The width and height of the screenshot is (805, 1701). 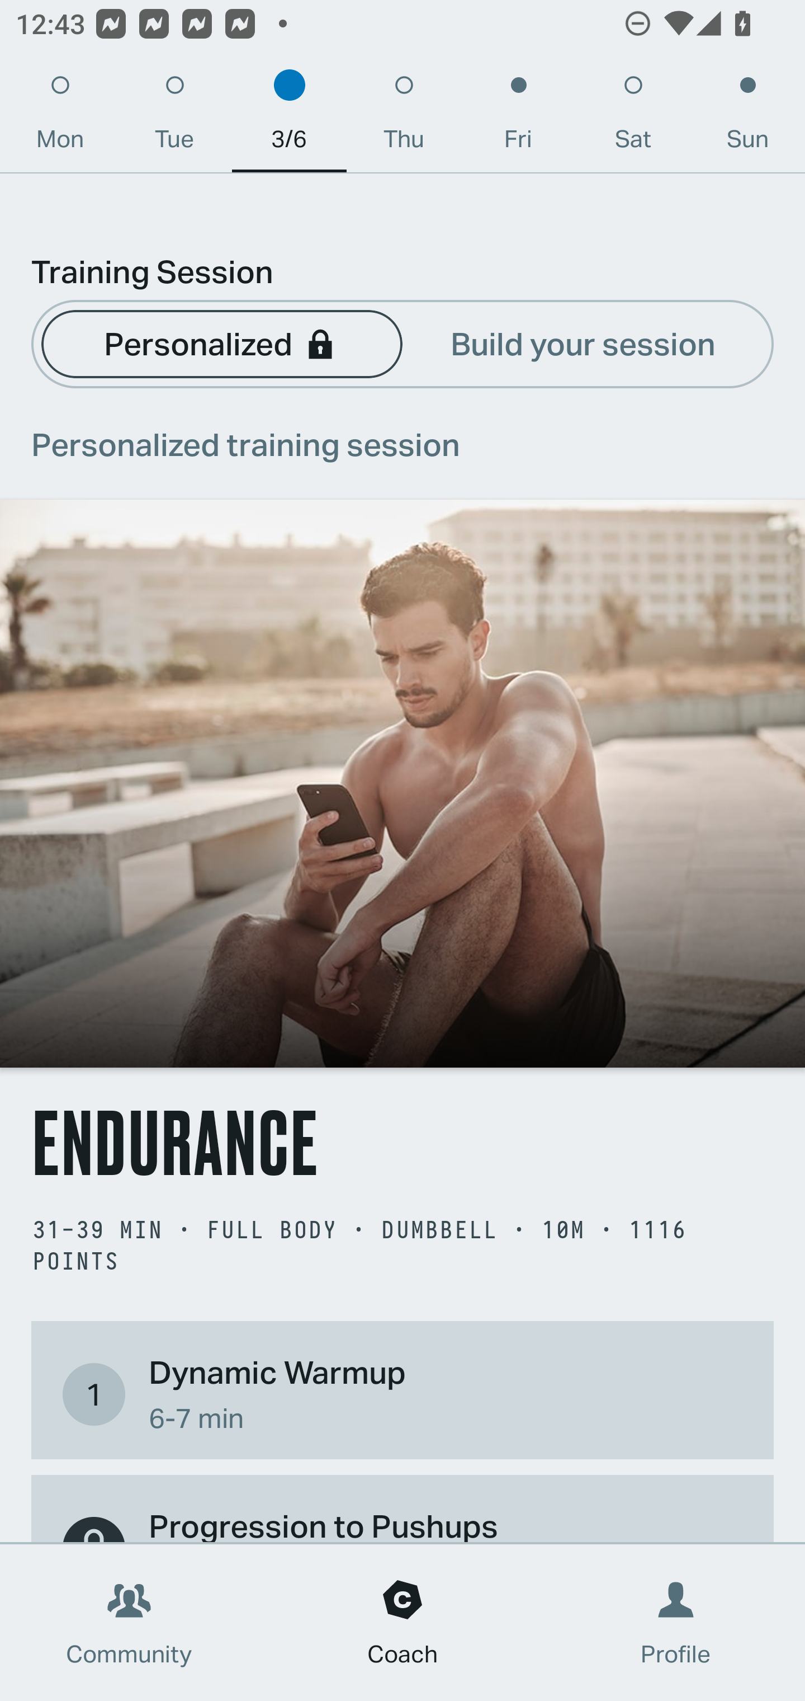 I want to click on Profile, so click(x=676, y=1623).